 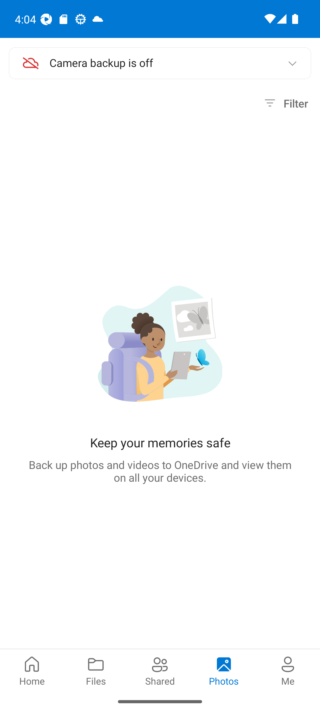 What do you see at coordinates (292, 63) in the screenshot?
I see `Expand camera status banner` at bounding box center [292, 63].